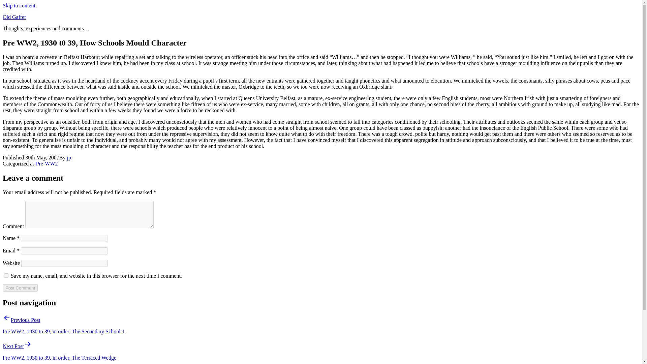  What do you see at coordinates (47, 163) in the screenshot?
I see `Pre-WW2` at bounding box center [47, 163].